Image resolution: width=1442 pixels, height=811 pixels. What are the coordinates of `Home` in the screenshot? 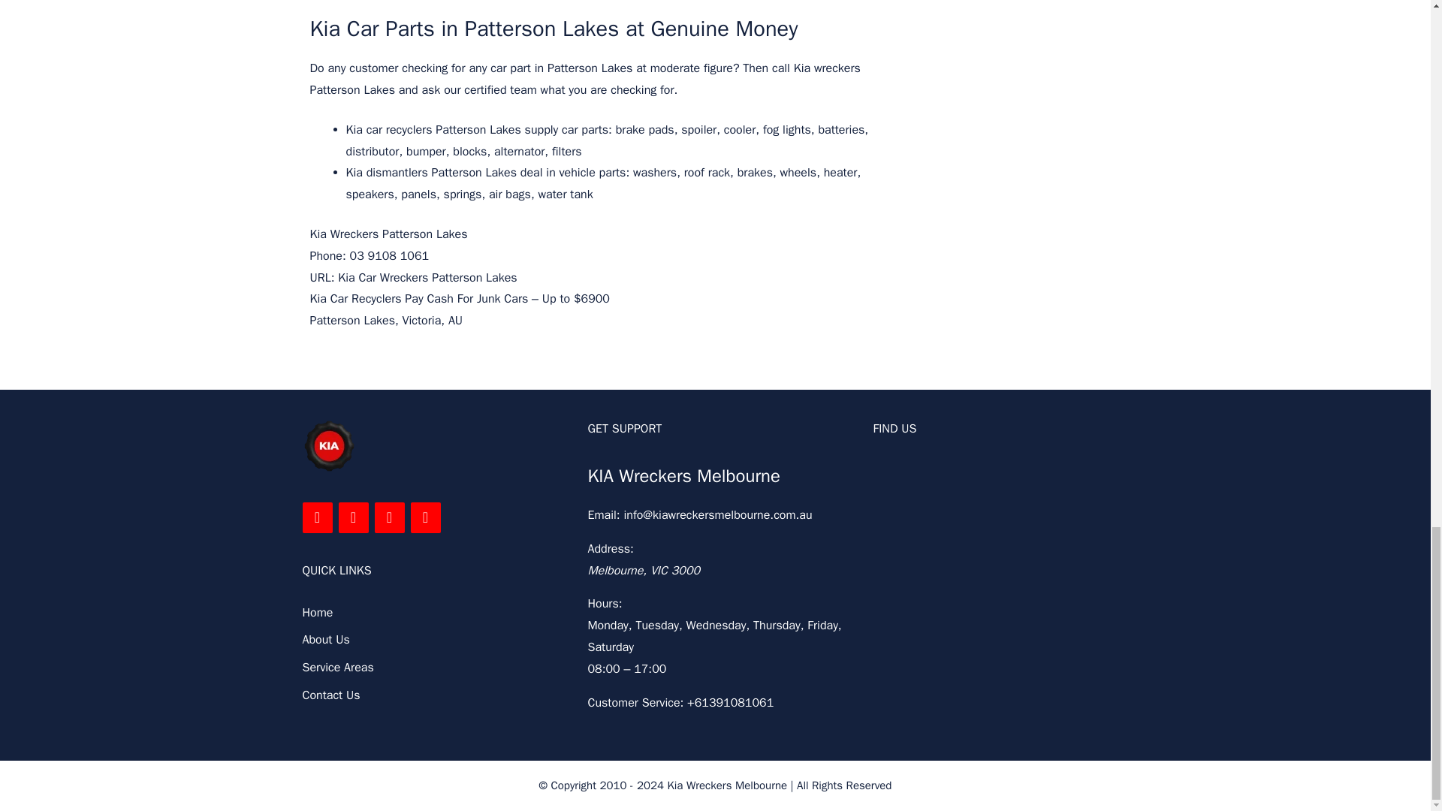 It's located at (317, 613).